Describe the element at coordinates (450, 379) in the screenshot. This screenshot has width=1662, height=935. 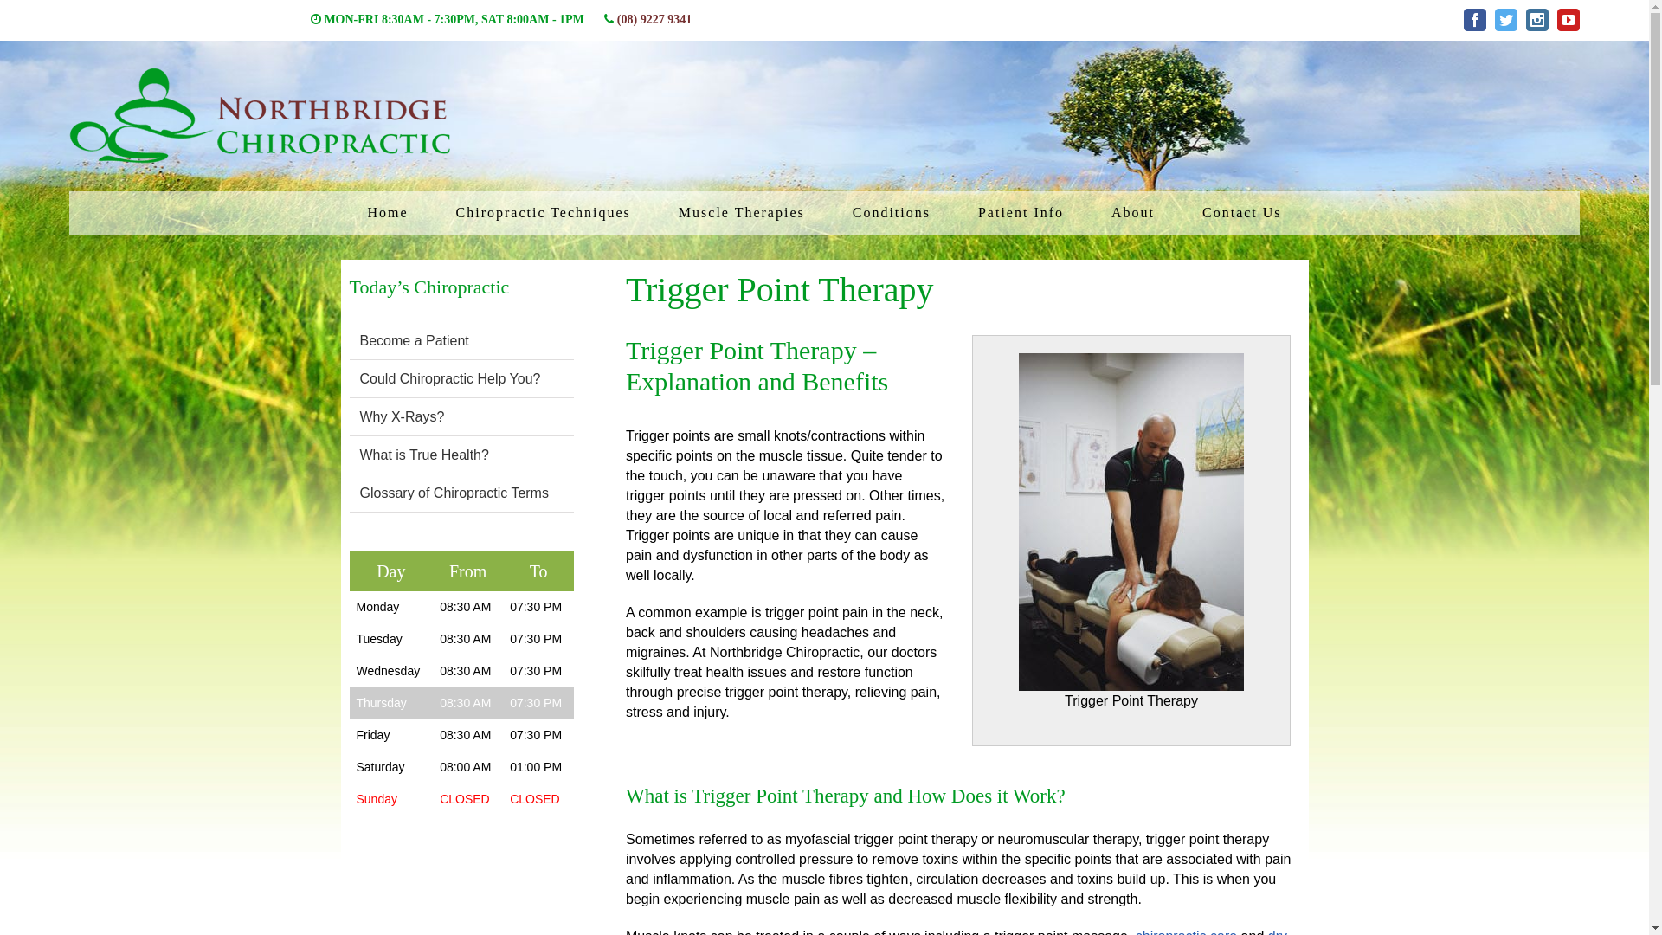
I see `Could Chiropractic Help You?` at that location.